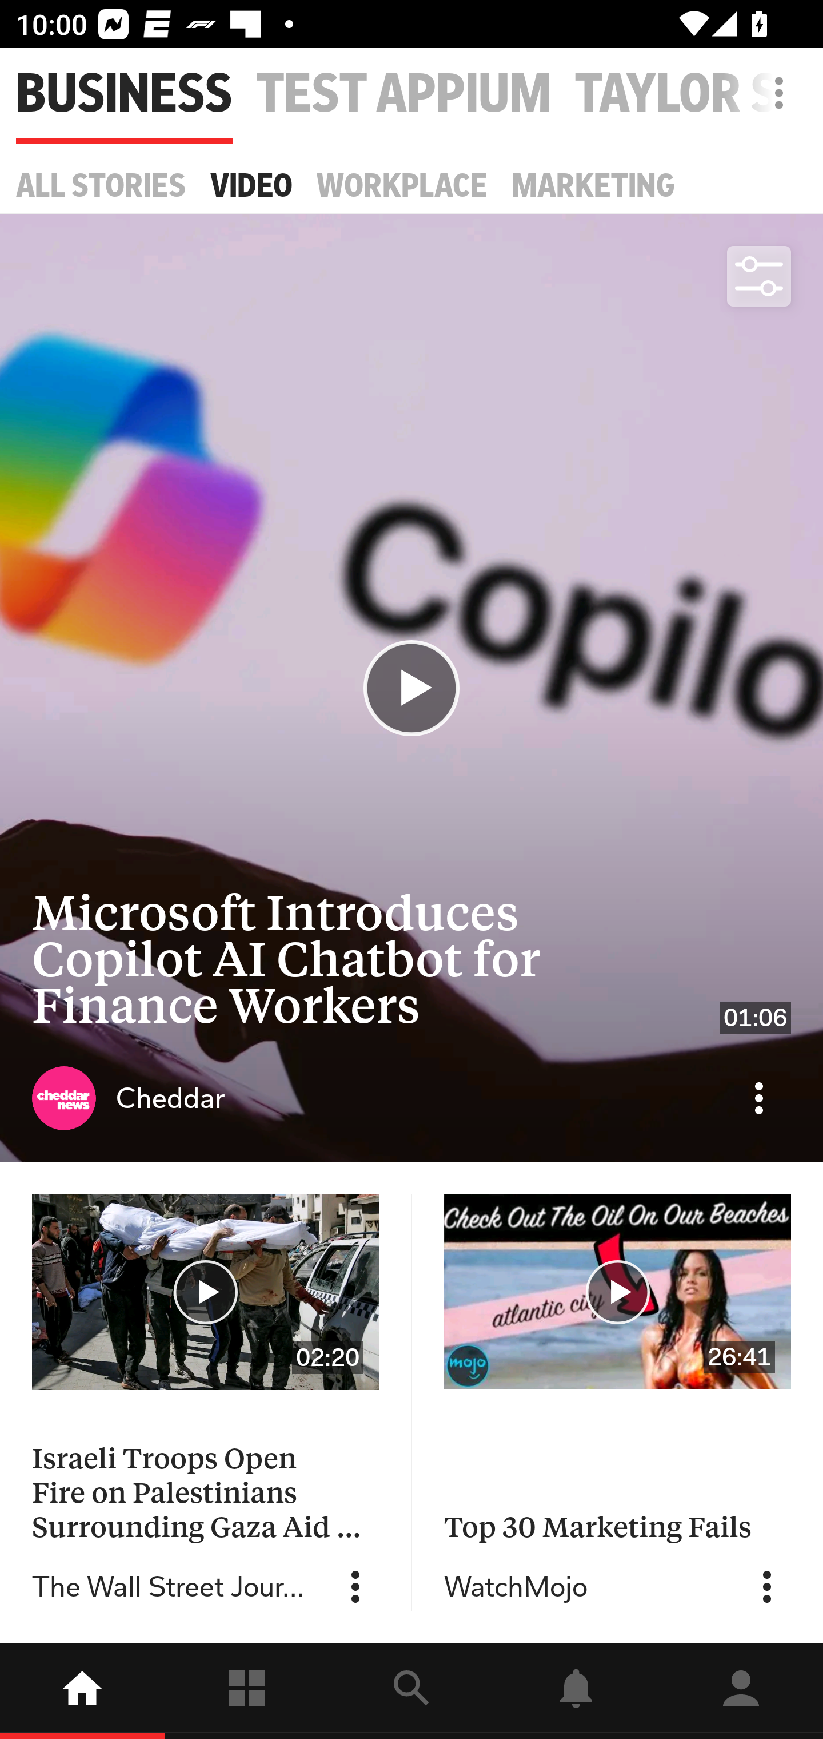 This screenshot has height=1739, width=823. What do you see at coordinates (617, 1402) in the screenshot?
I see `26:41 Top 30 Marketing Fails WatchMojo Options` at bounding box center [617, 1402].